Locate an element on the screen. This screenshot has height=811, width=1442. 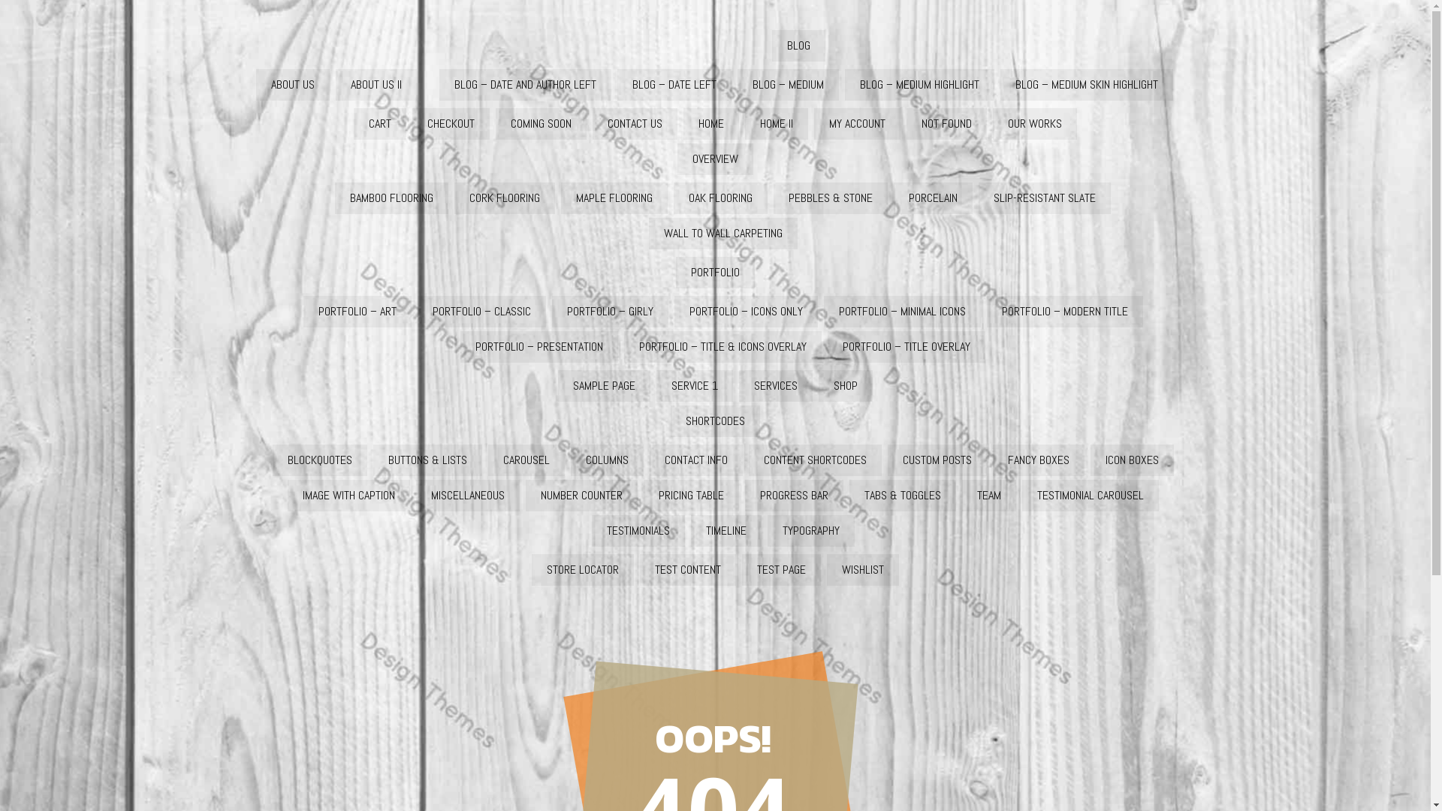
CART is located at coordinates (380, 124).